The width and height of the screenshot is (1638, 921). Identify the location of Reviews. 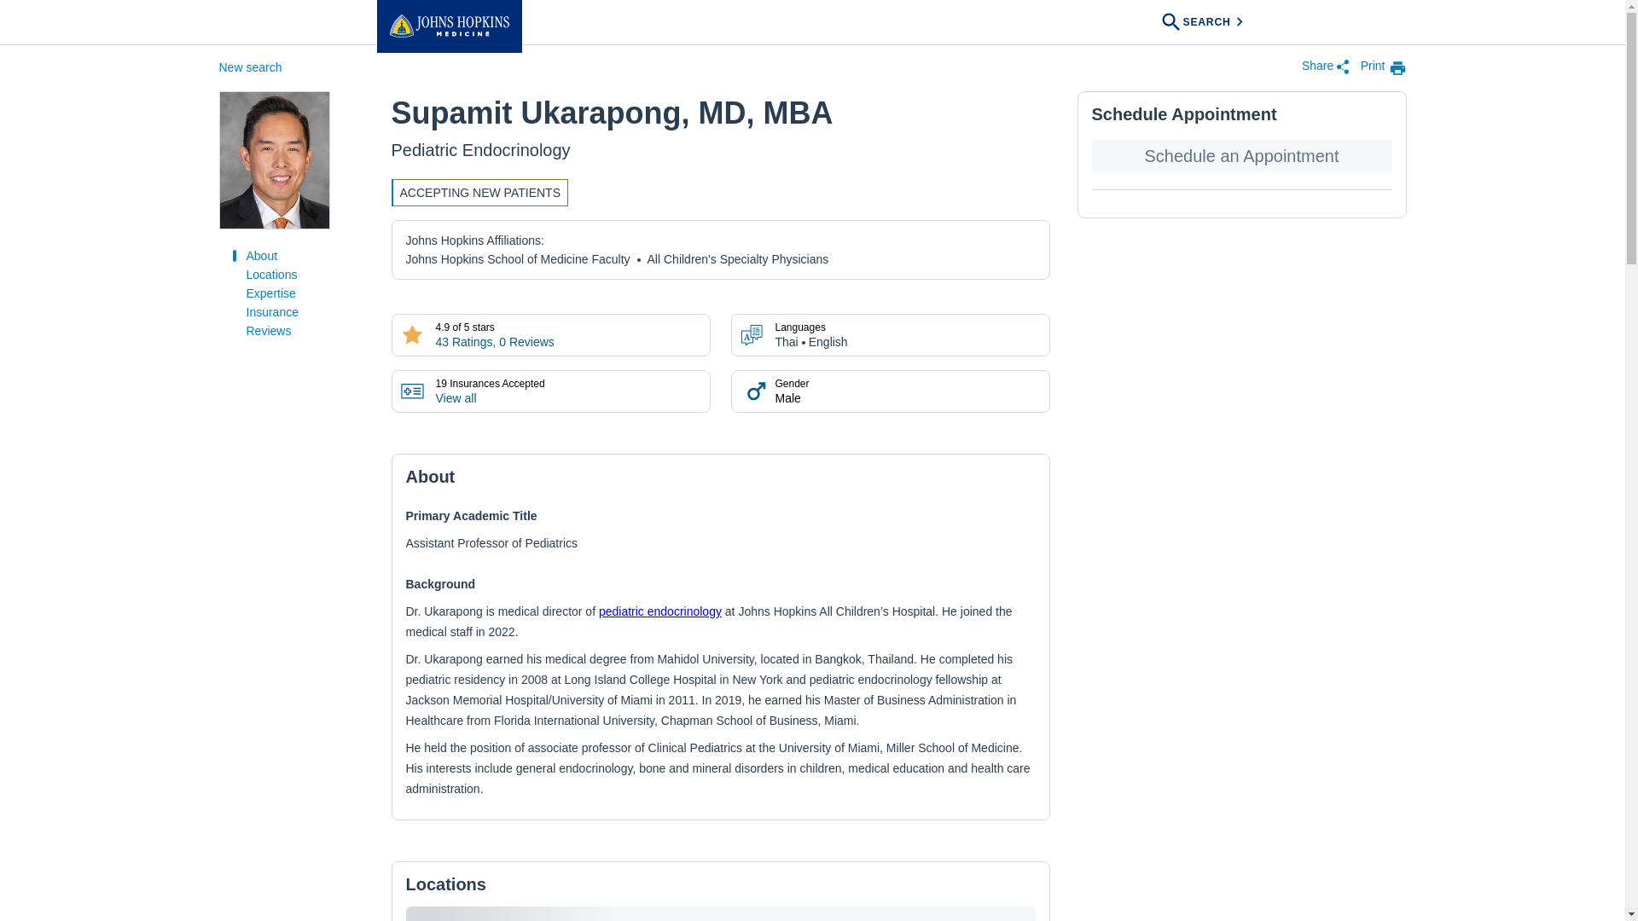
(268, 331).